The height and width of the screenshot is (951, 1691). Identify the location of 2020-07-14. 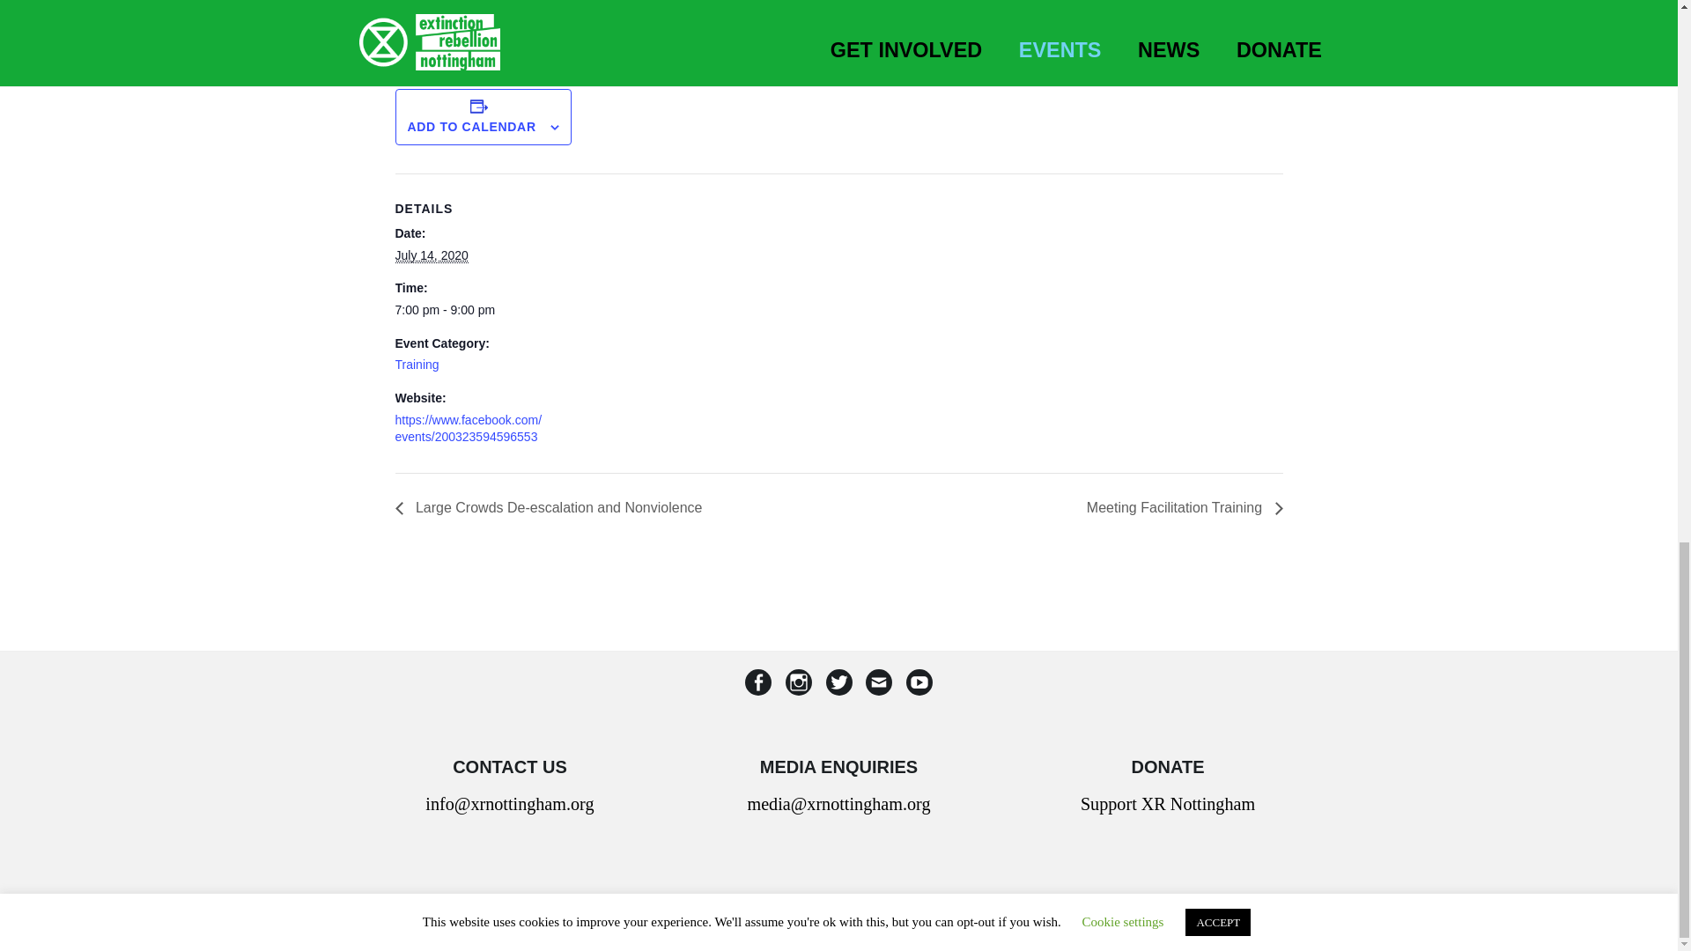
(469, 310).